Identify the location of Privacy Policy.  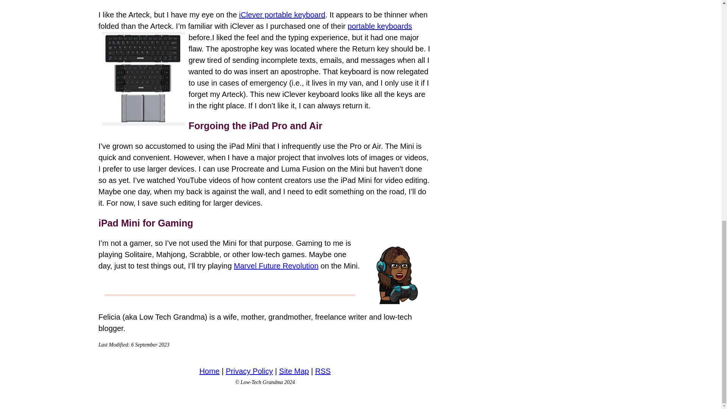
(249, 371).